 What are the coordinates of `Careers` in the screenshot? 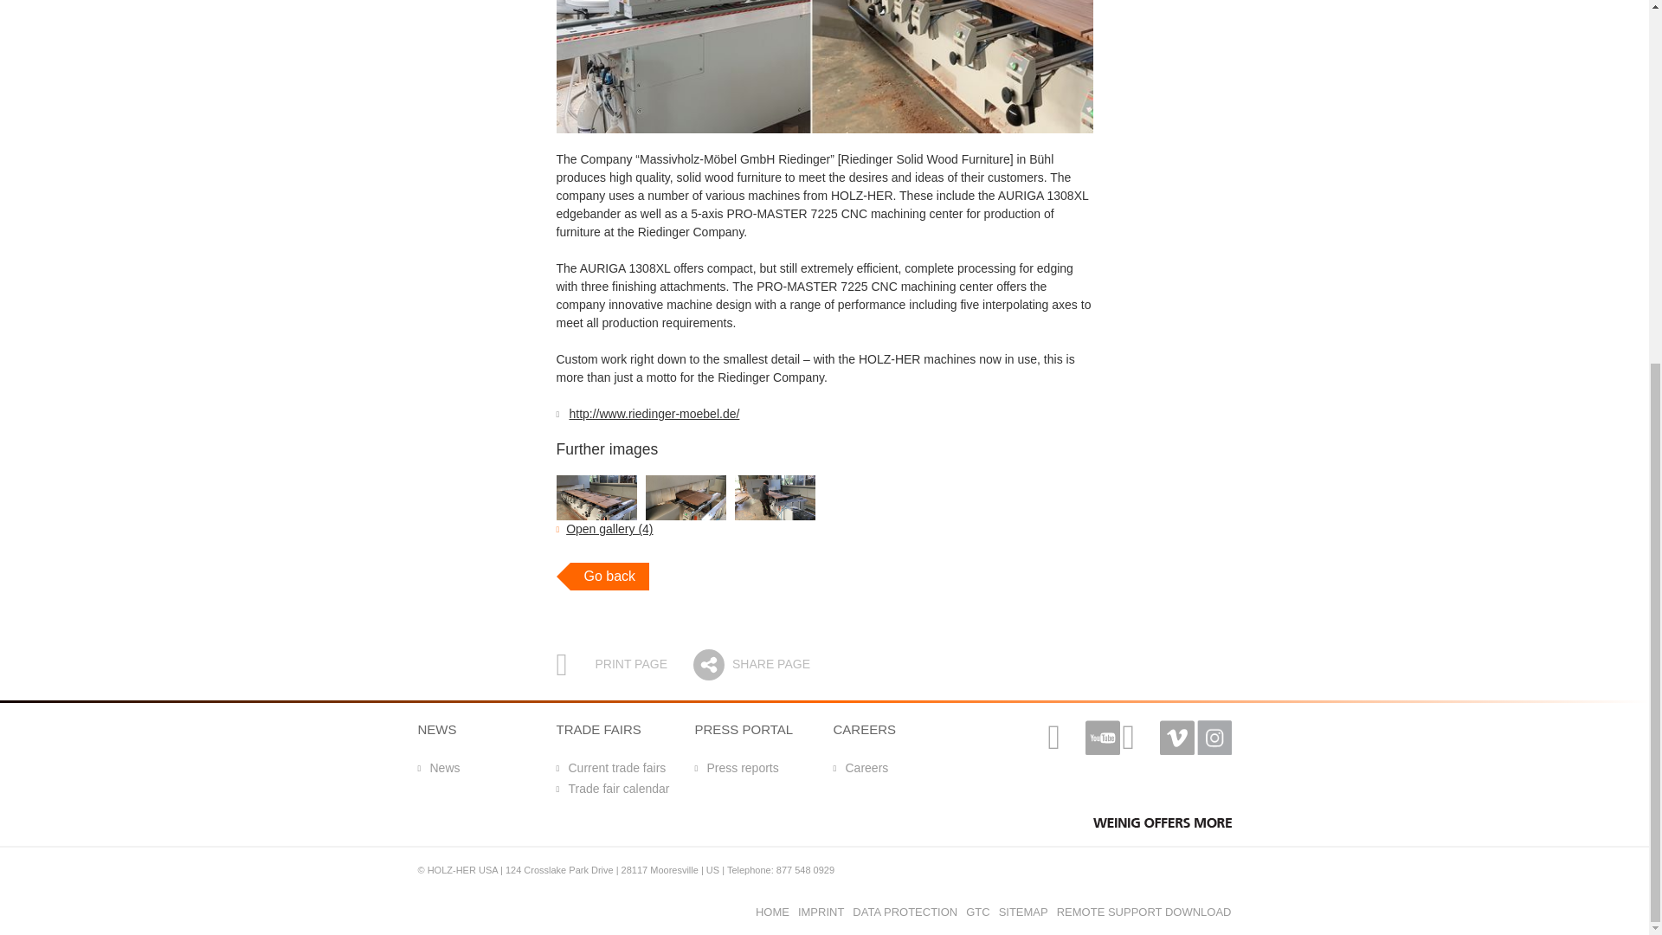 It's located at (860, 767).